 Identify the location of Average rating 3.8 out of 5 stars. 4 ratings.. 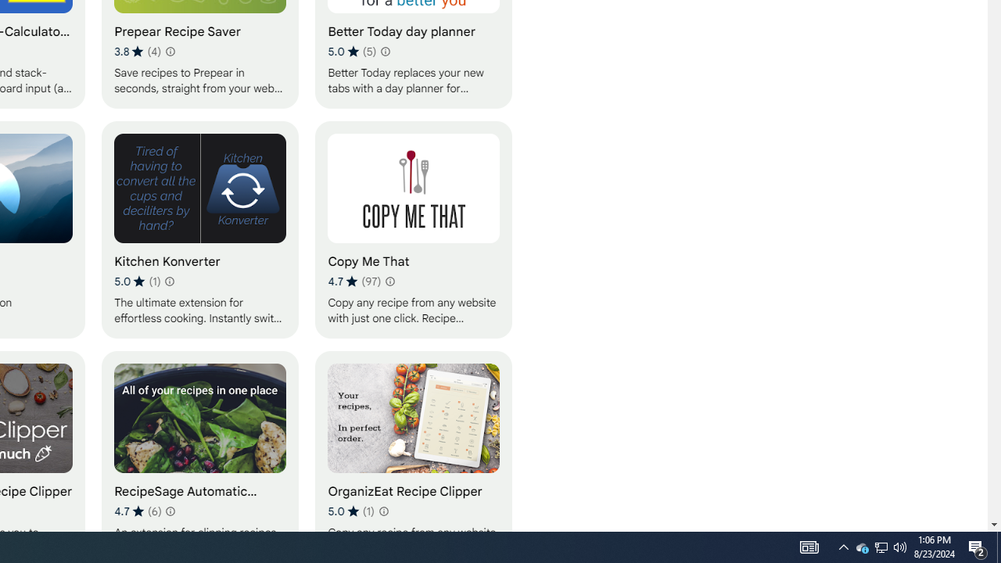
(138, 52).